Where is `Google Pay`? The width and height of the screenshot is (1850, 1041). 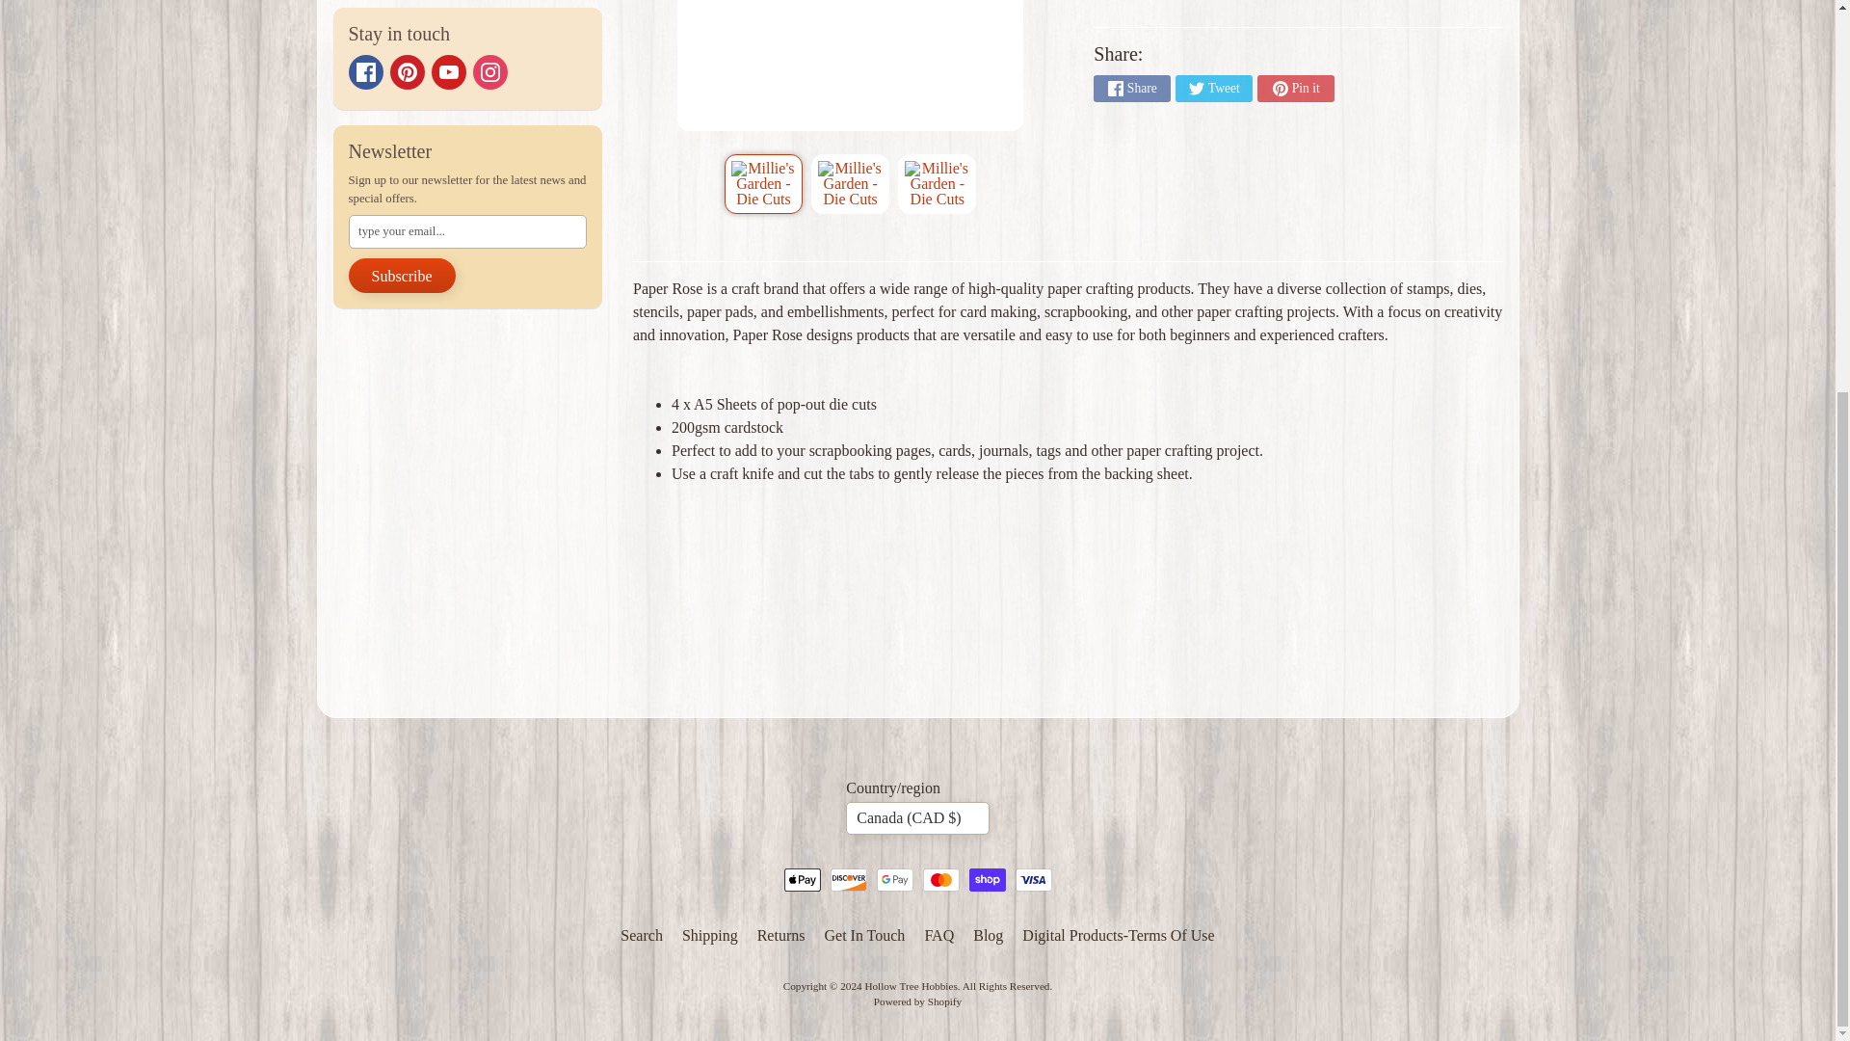 Google Pay is located at coordinates (895, 879).